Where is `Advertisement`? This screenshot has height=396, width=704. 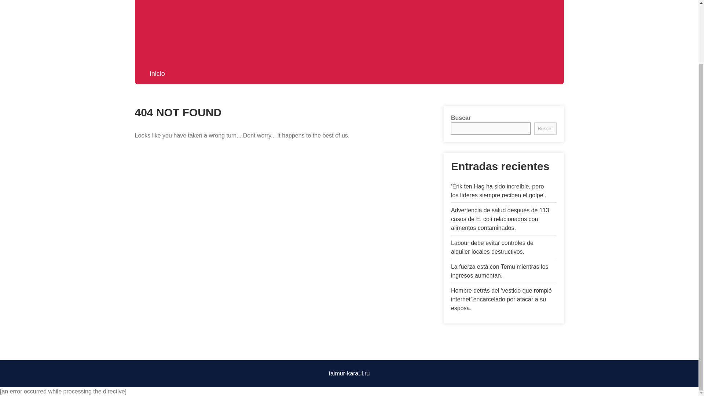
Advertisement is located at coordinates (349, 30).